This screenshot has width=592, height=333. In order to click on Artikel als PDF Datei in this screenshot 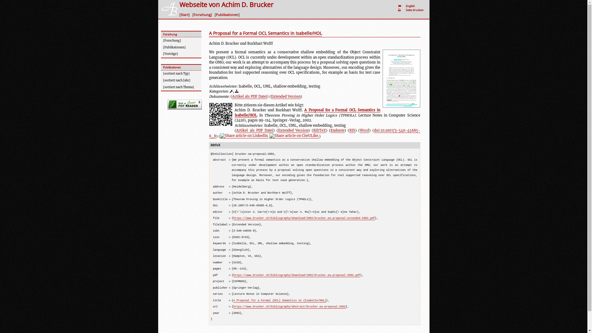, I will do `click(255, 131)`.